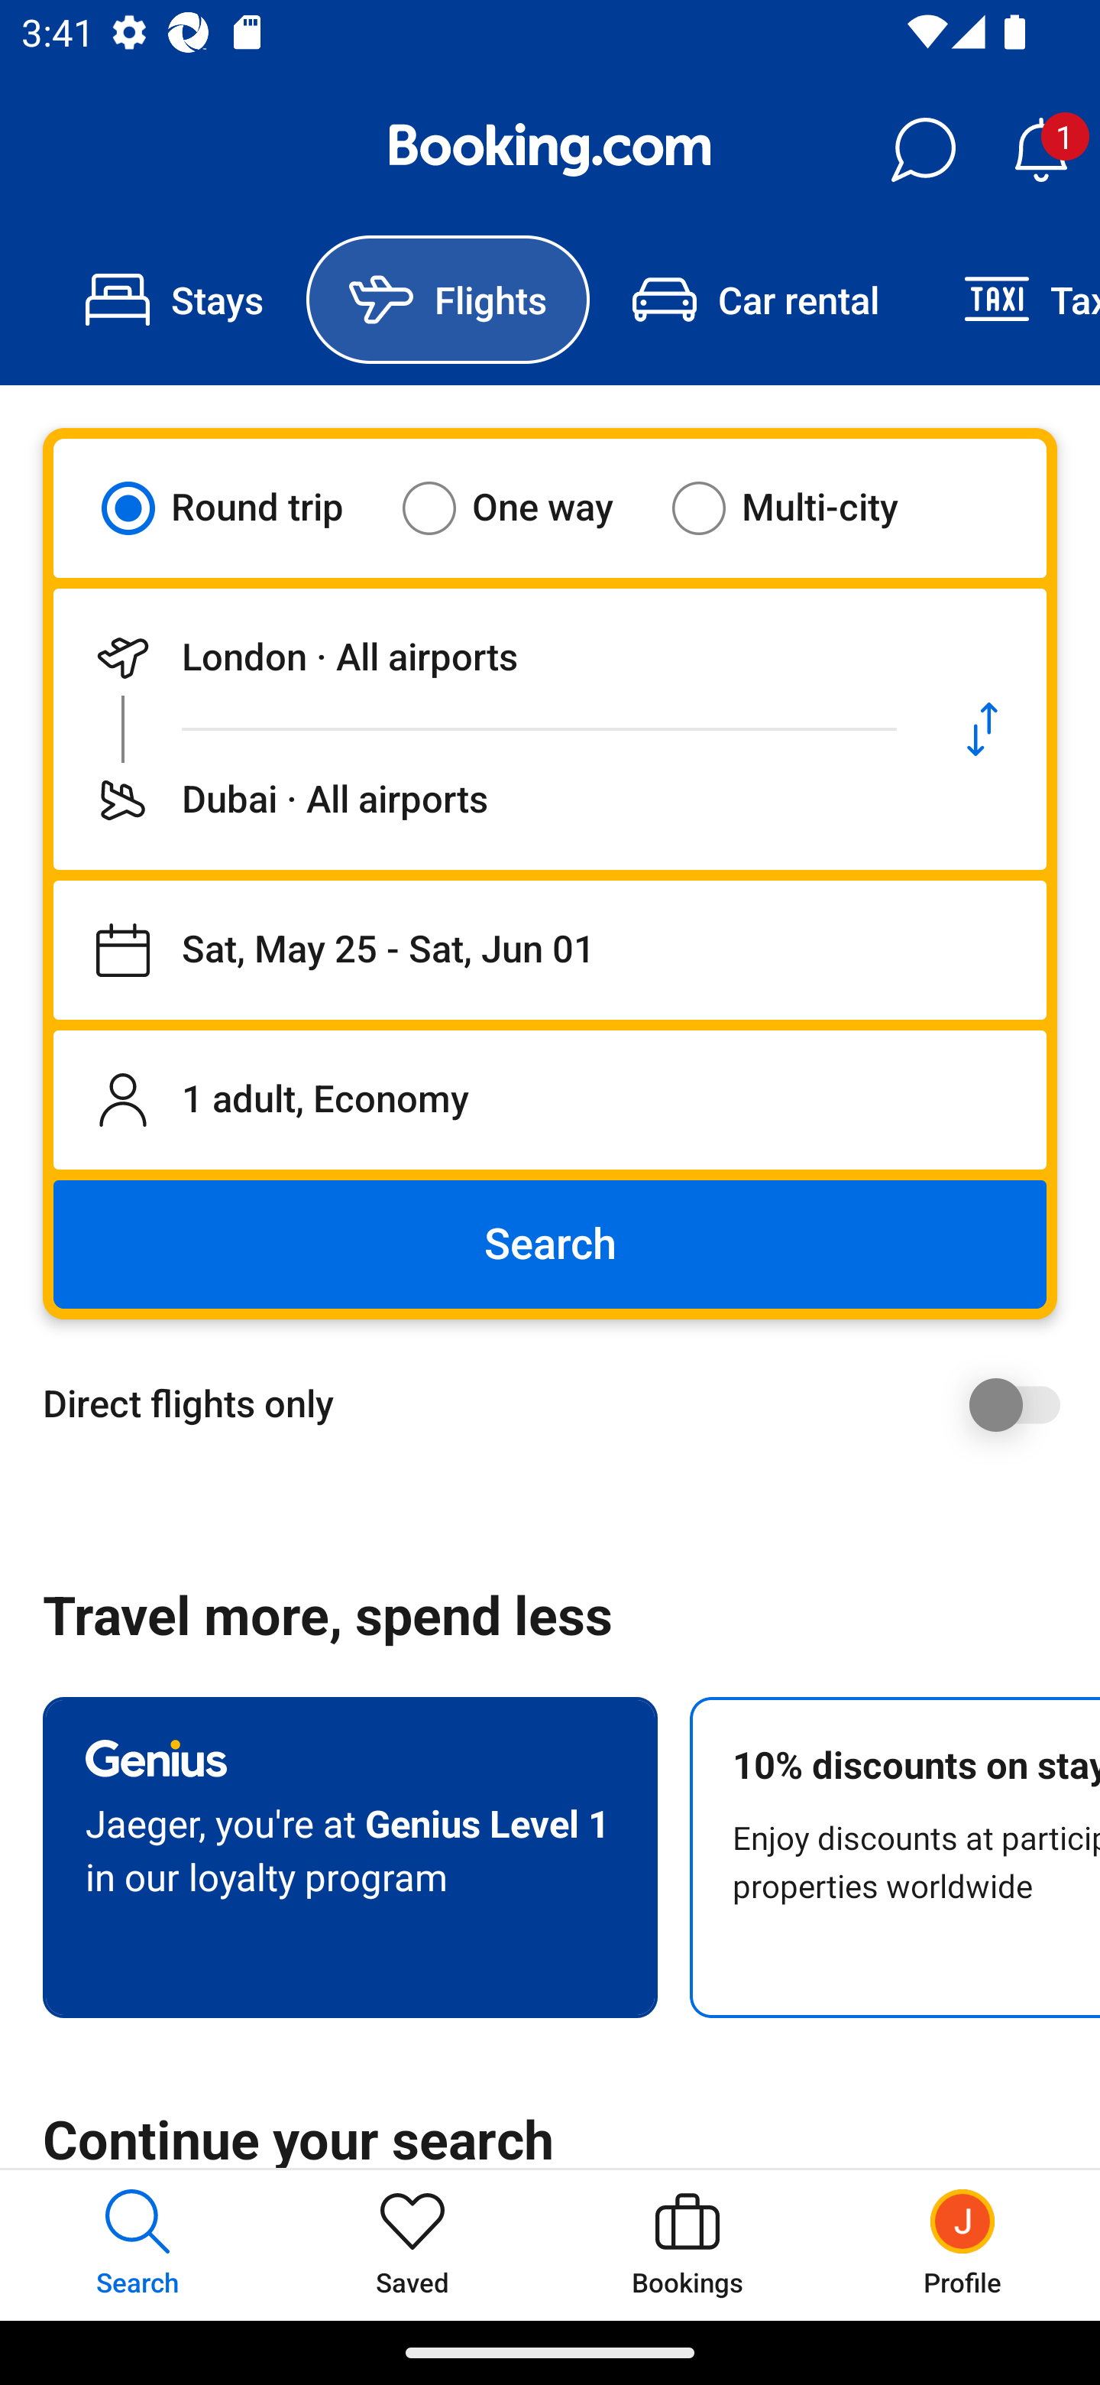 This screenshot has height=2385, width=1100. What do you see at coordinates (448, 300) in the screenshot?
I see `Flights` at bounding box center [448, 300].